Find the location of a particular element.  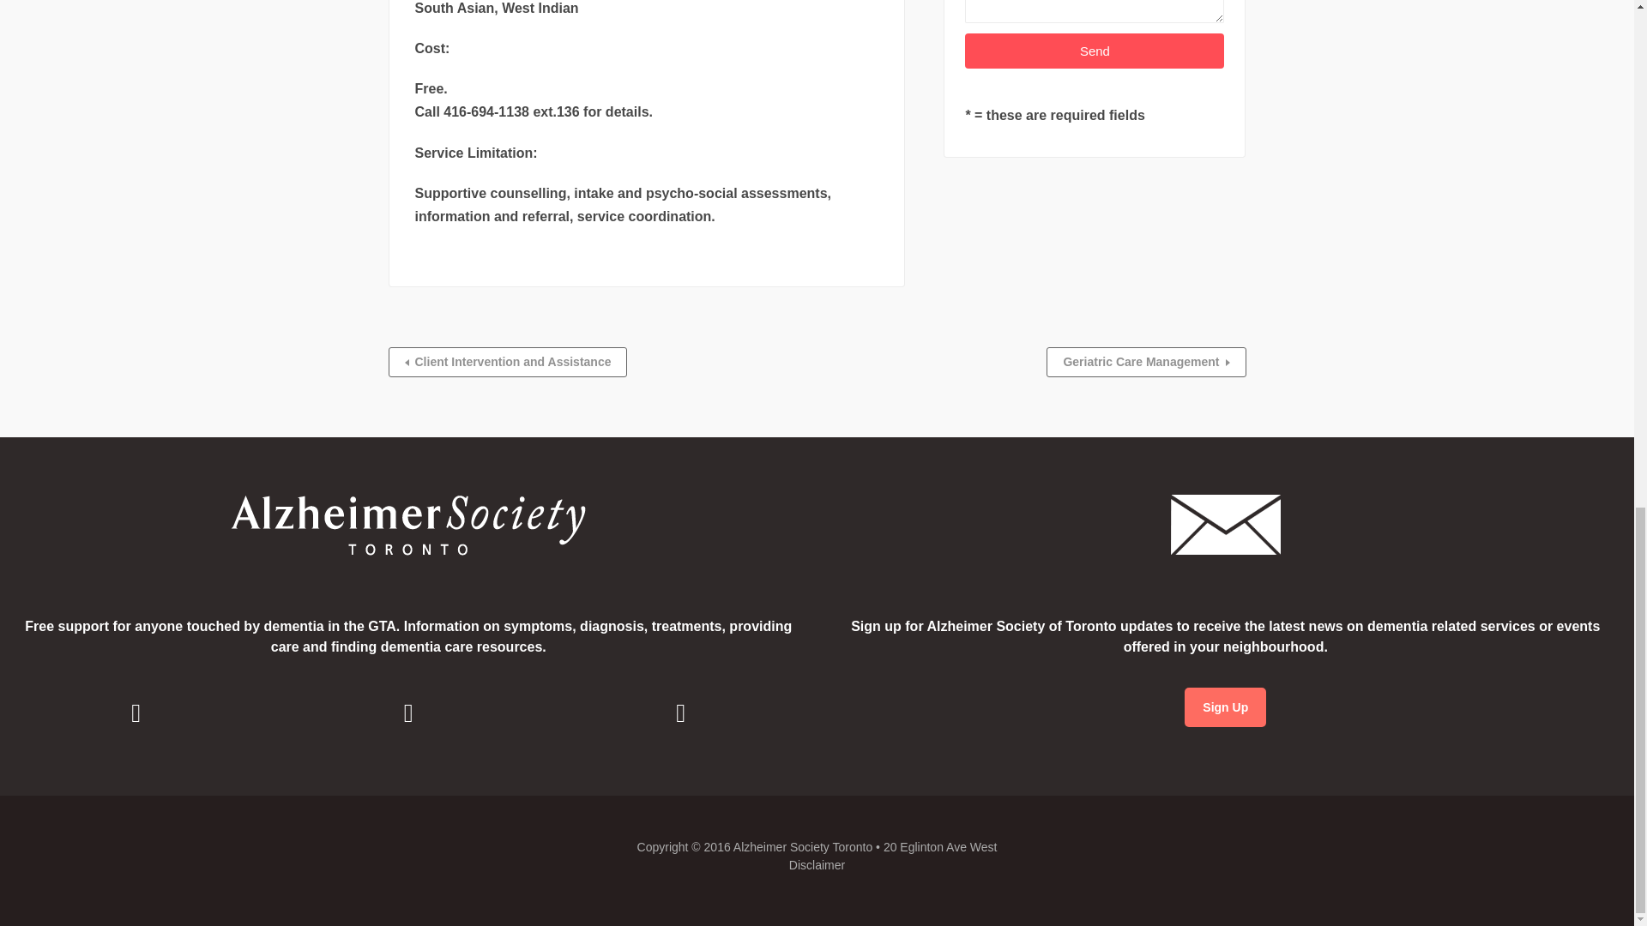

Send is located at coordinates (1095, 50).